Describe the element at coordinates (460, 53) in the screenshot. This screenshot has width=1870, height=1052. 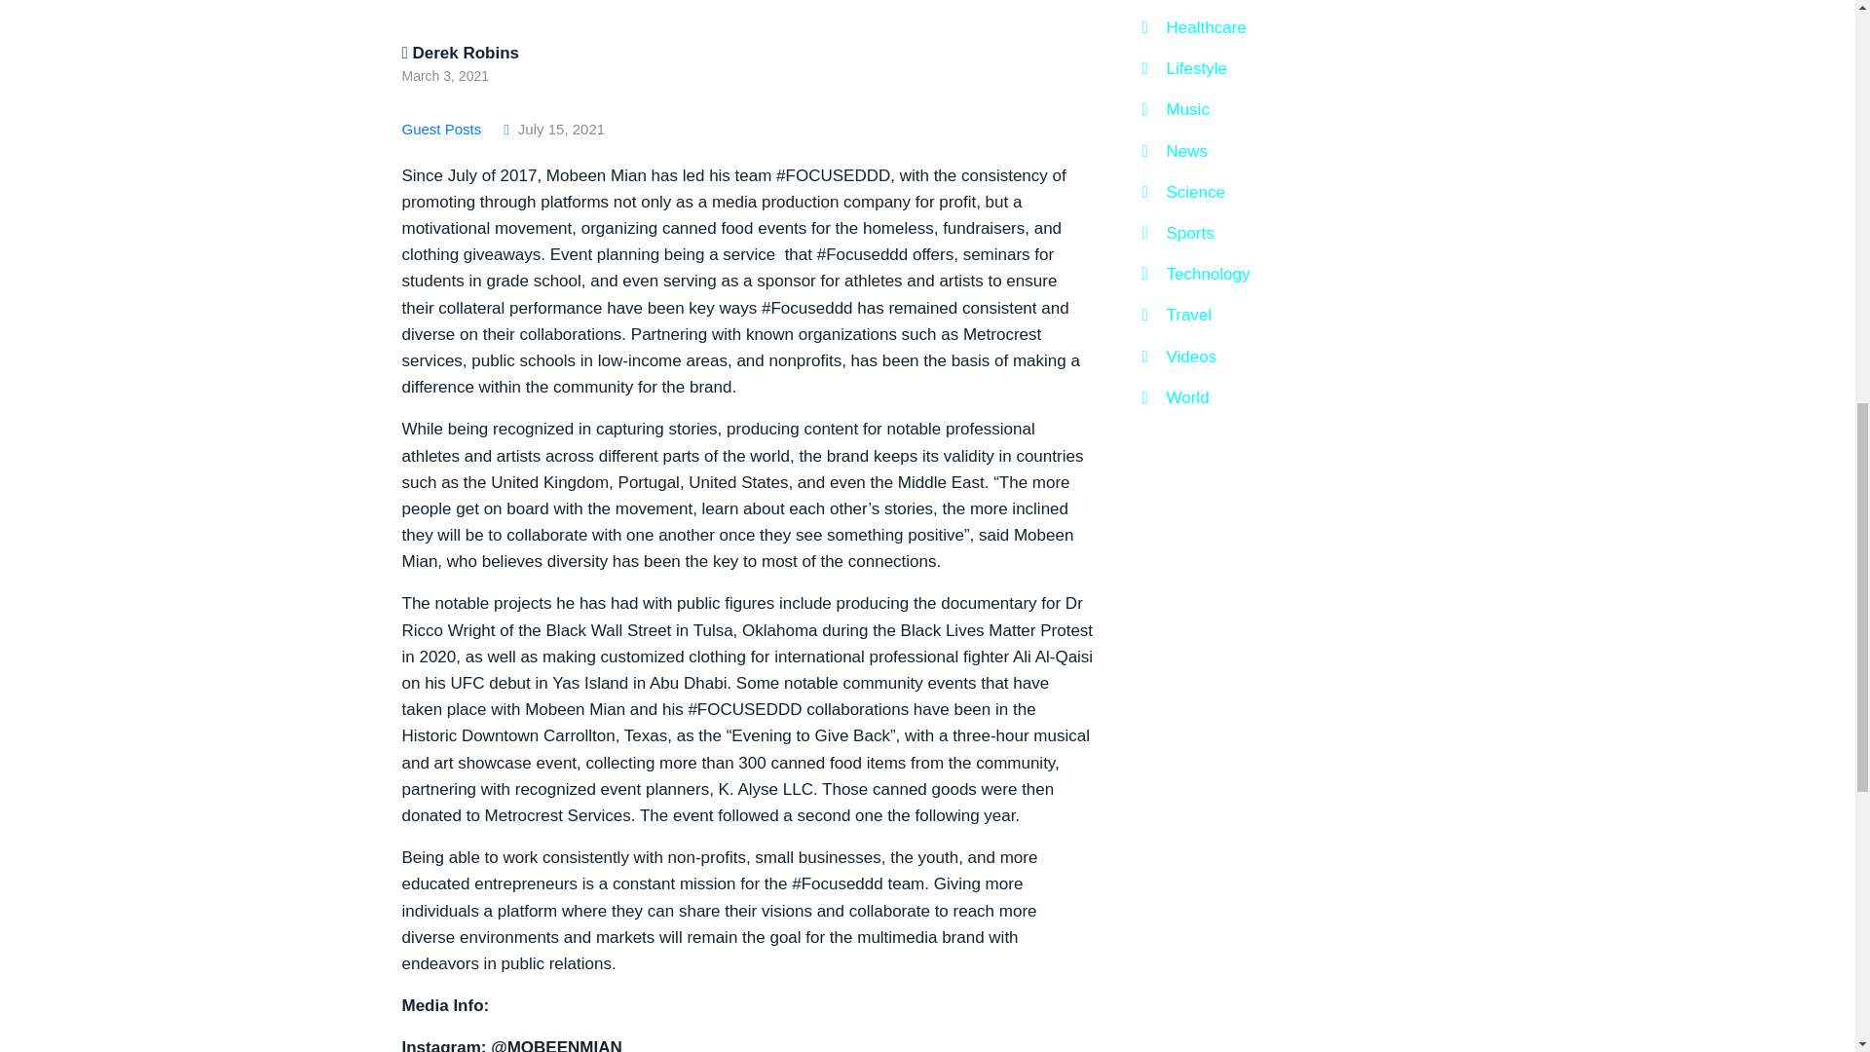
I see `Derek Robins` at that location.